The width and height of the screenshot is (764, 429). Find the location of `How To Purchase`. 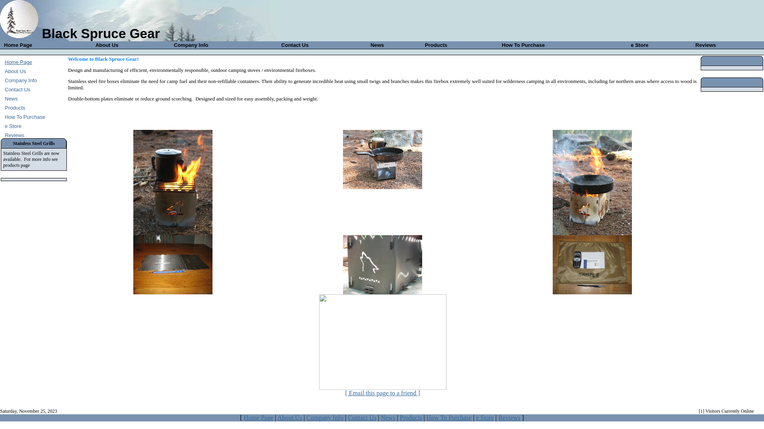

How To Purchase is located at coordinates (25, 117).